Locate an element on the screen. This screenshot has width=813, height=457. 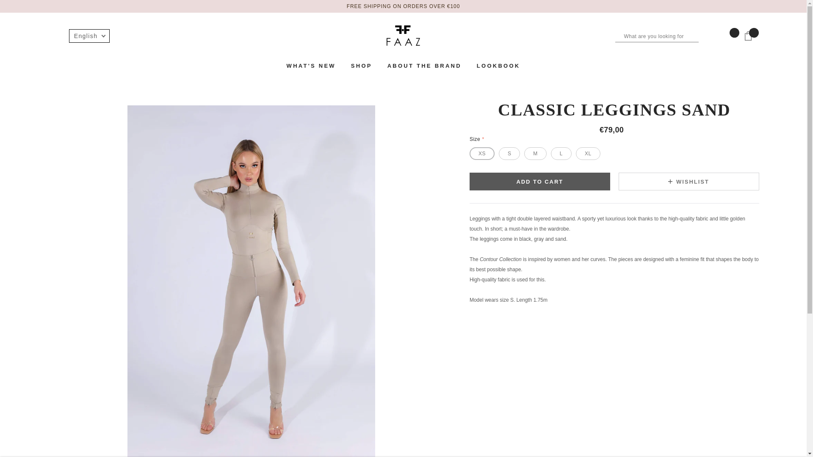
L is located at coordinates (561, 153).